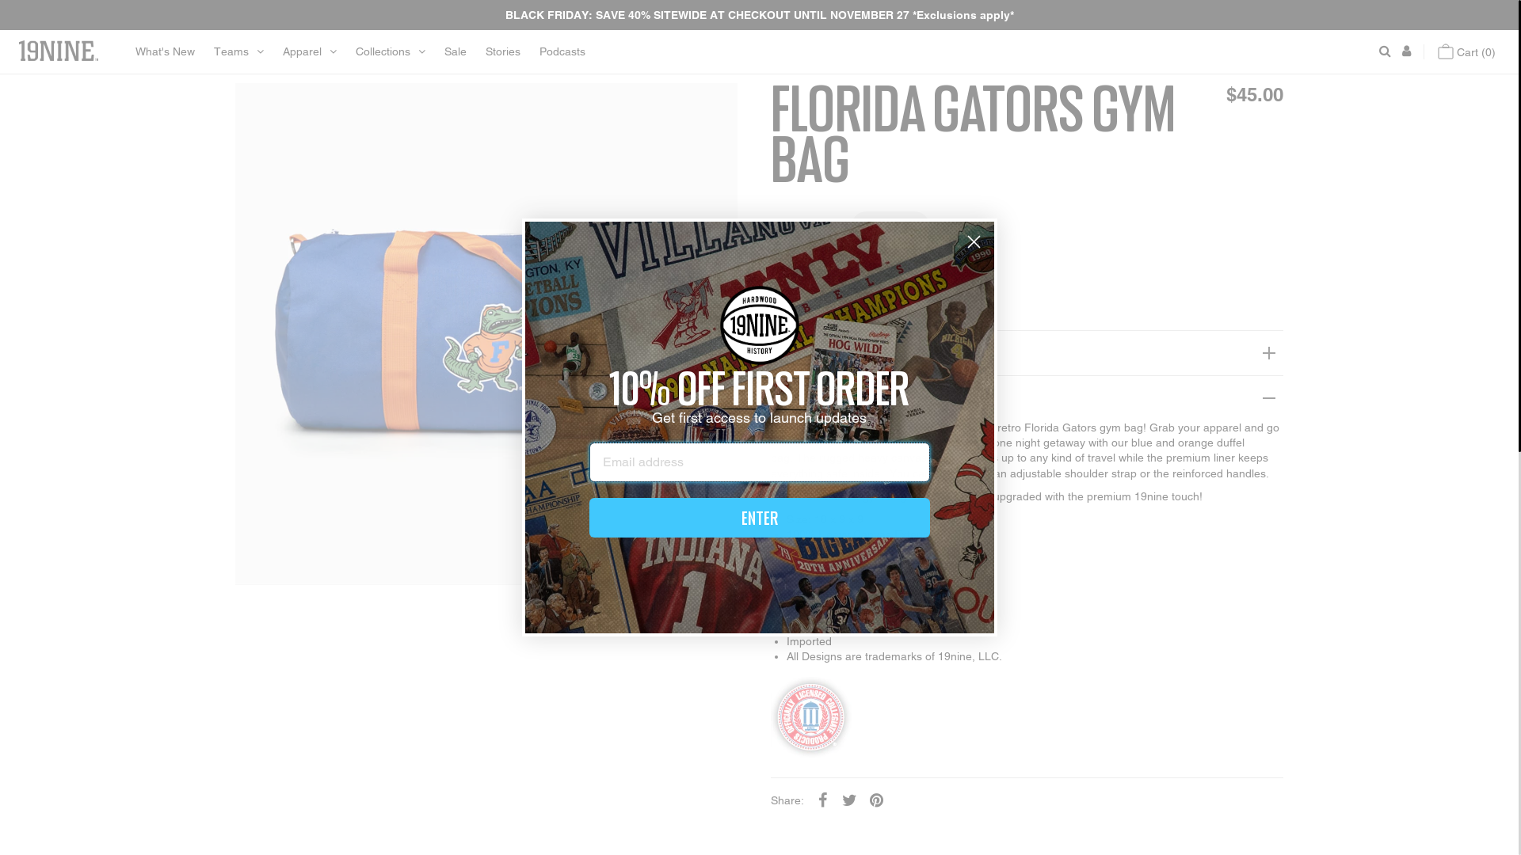 The height and width of the screenshot is (855, 1521). I want to click on Teams, so click(239, 52).